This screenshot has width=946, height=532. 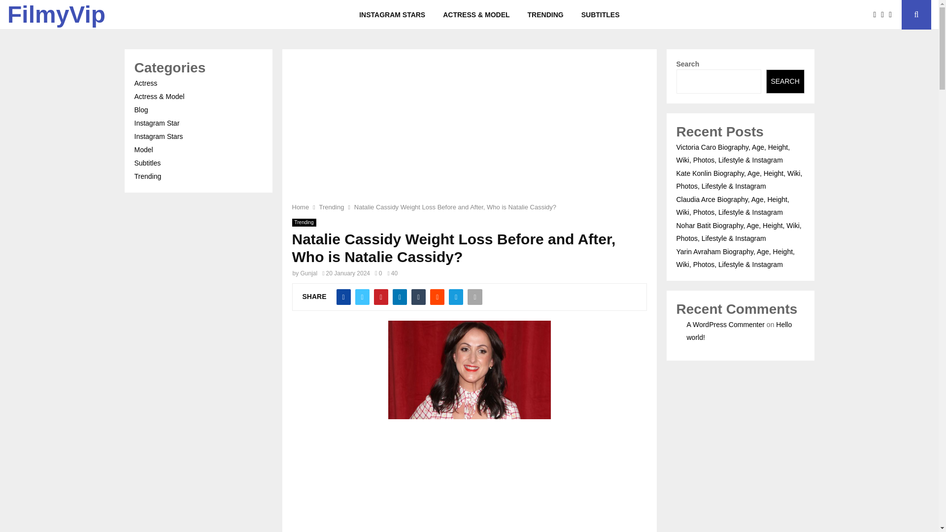 I want to click on Advertisement, so click(x=469, y=132).